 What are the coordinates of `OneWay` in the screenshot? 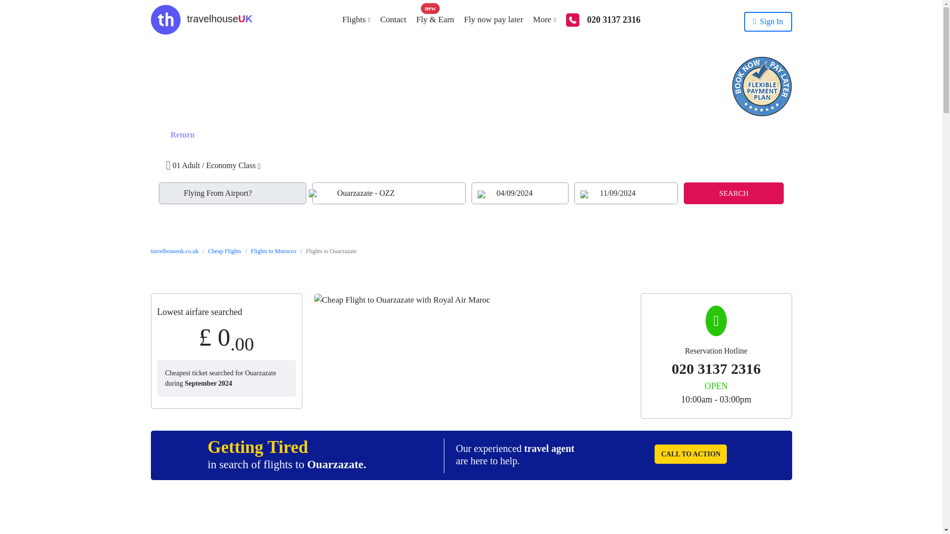 It's located at (161, 127).